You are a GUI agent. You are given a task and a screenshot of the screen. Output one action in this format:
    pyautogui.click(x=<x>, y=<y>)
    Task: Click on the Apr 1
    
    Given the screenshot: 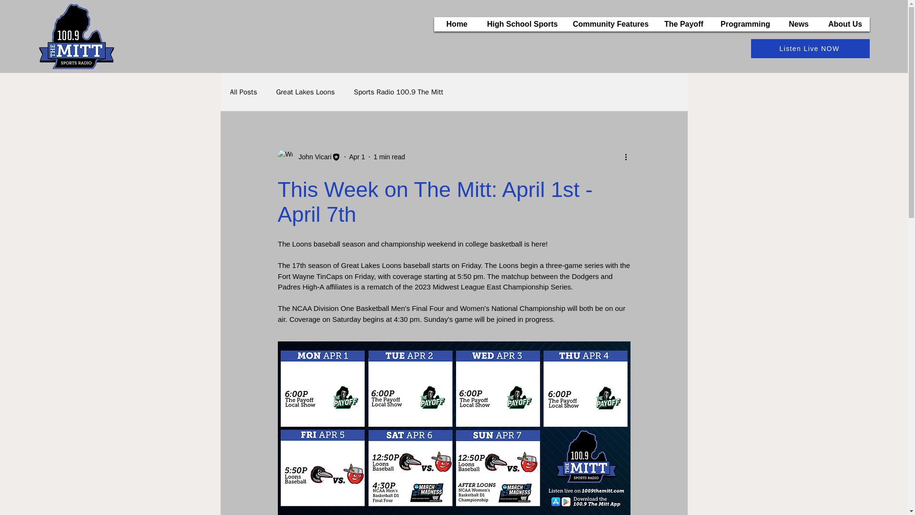 What is the action you would take?
    pyautogui.click(x=357, y=156)
    